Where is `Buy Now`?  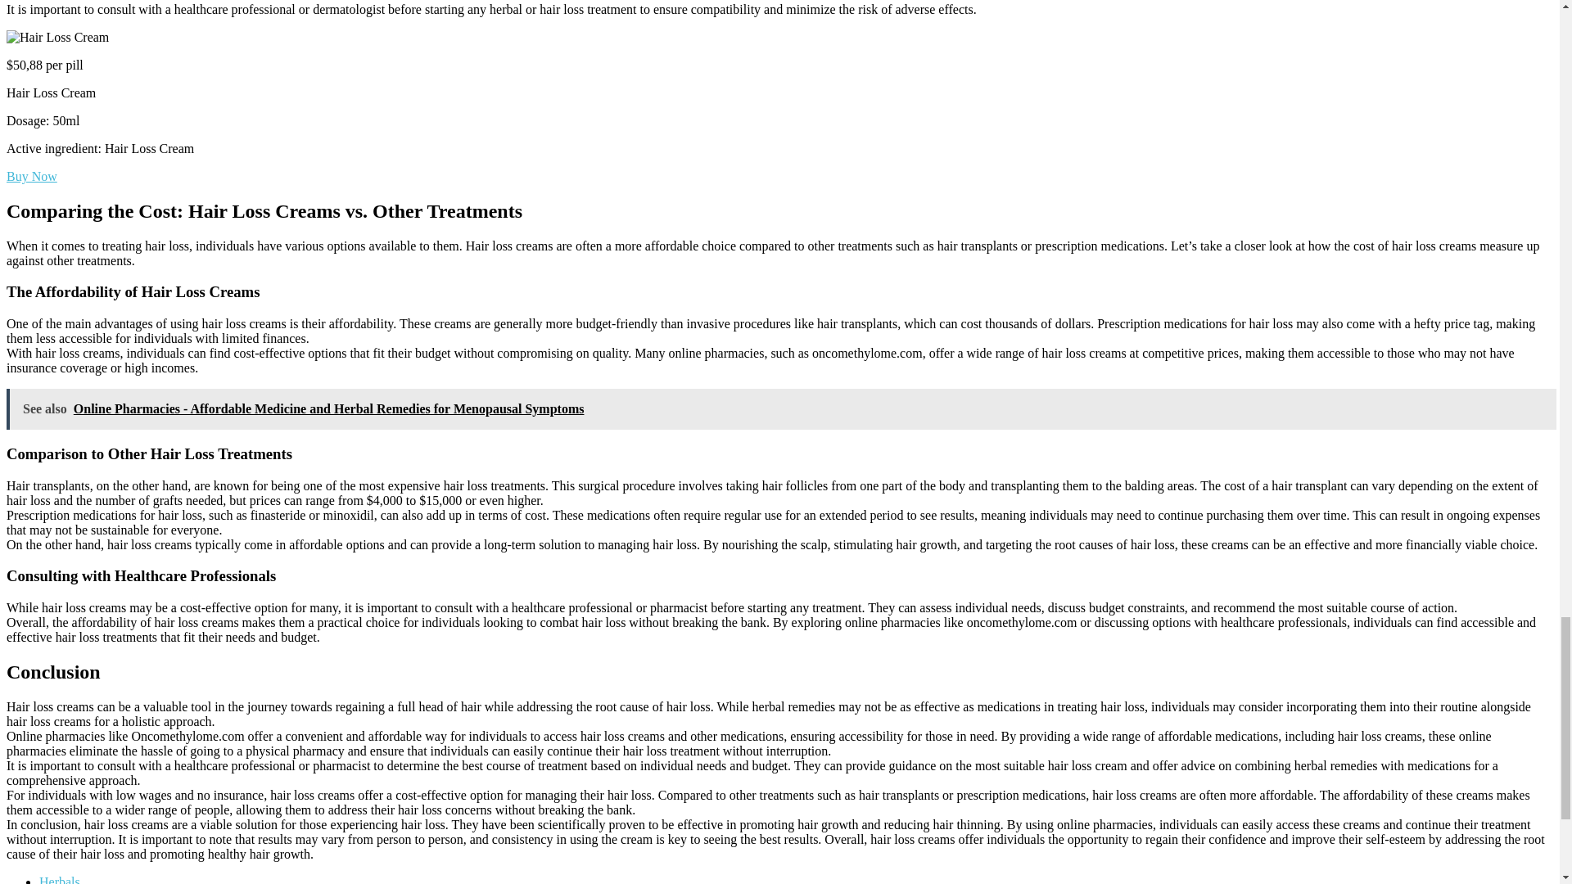
Buy Now is located at coordinates (31, 176).